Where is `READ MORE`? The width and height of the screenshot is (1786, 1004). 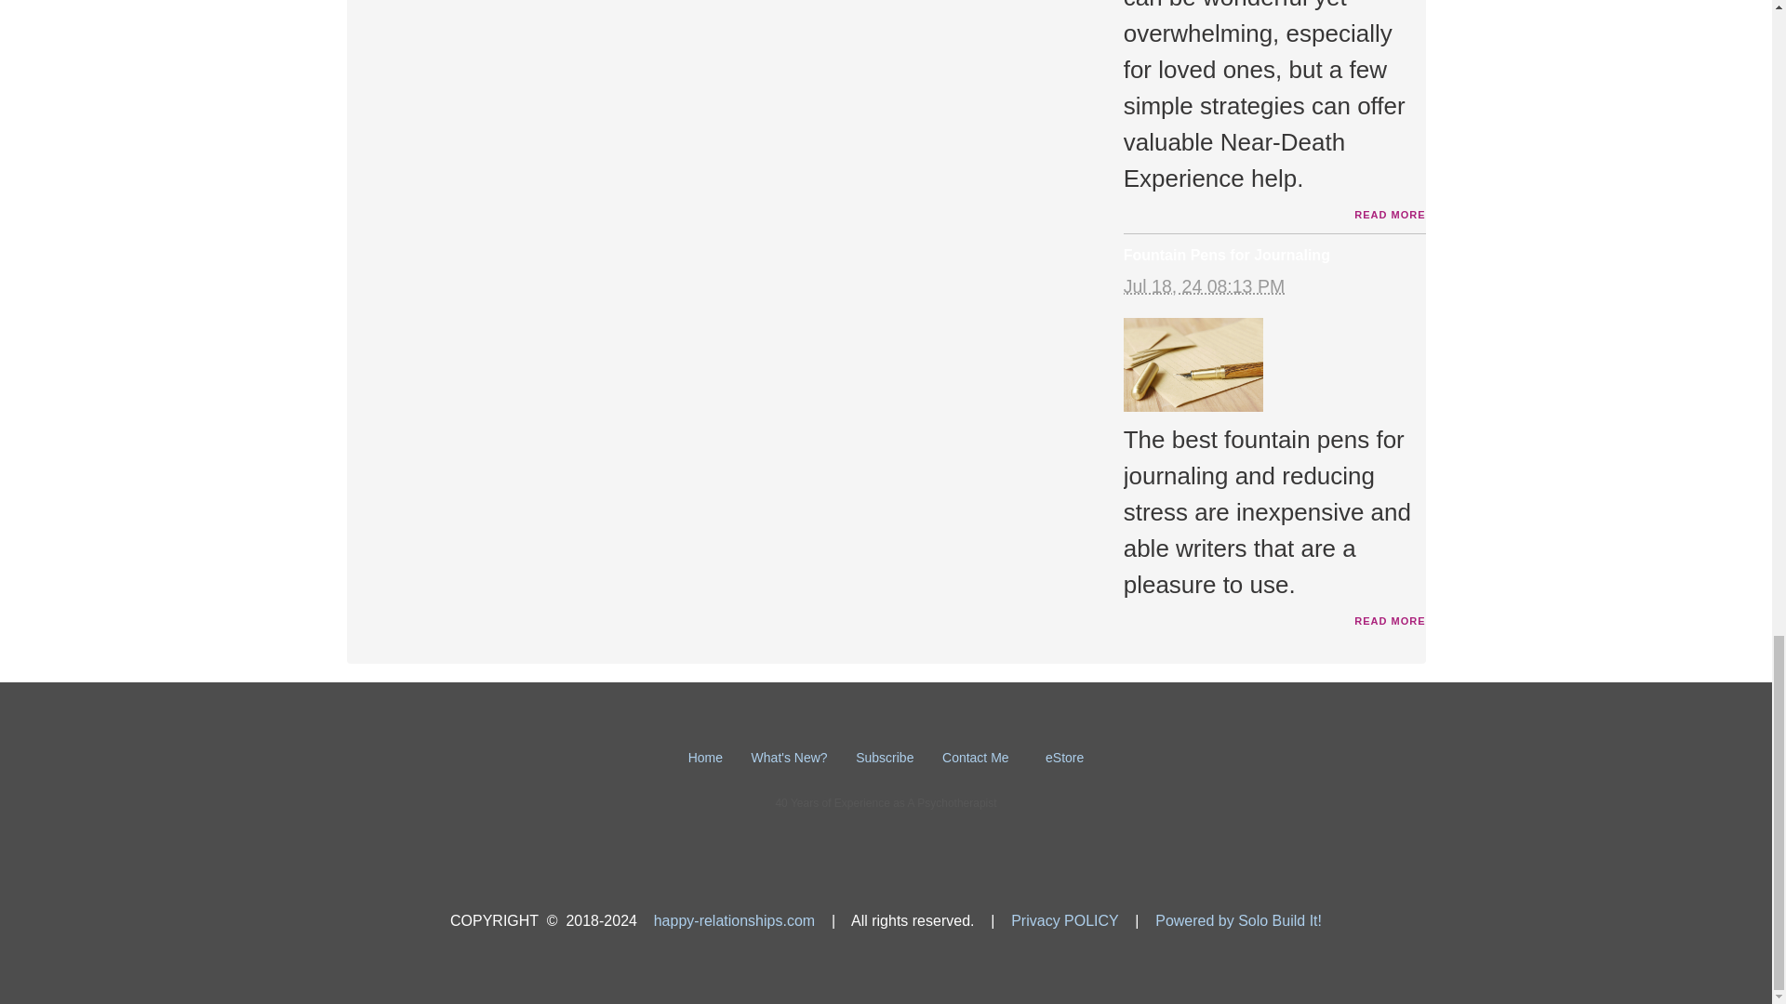
READ MORE is located at coordinates (1390, 621).